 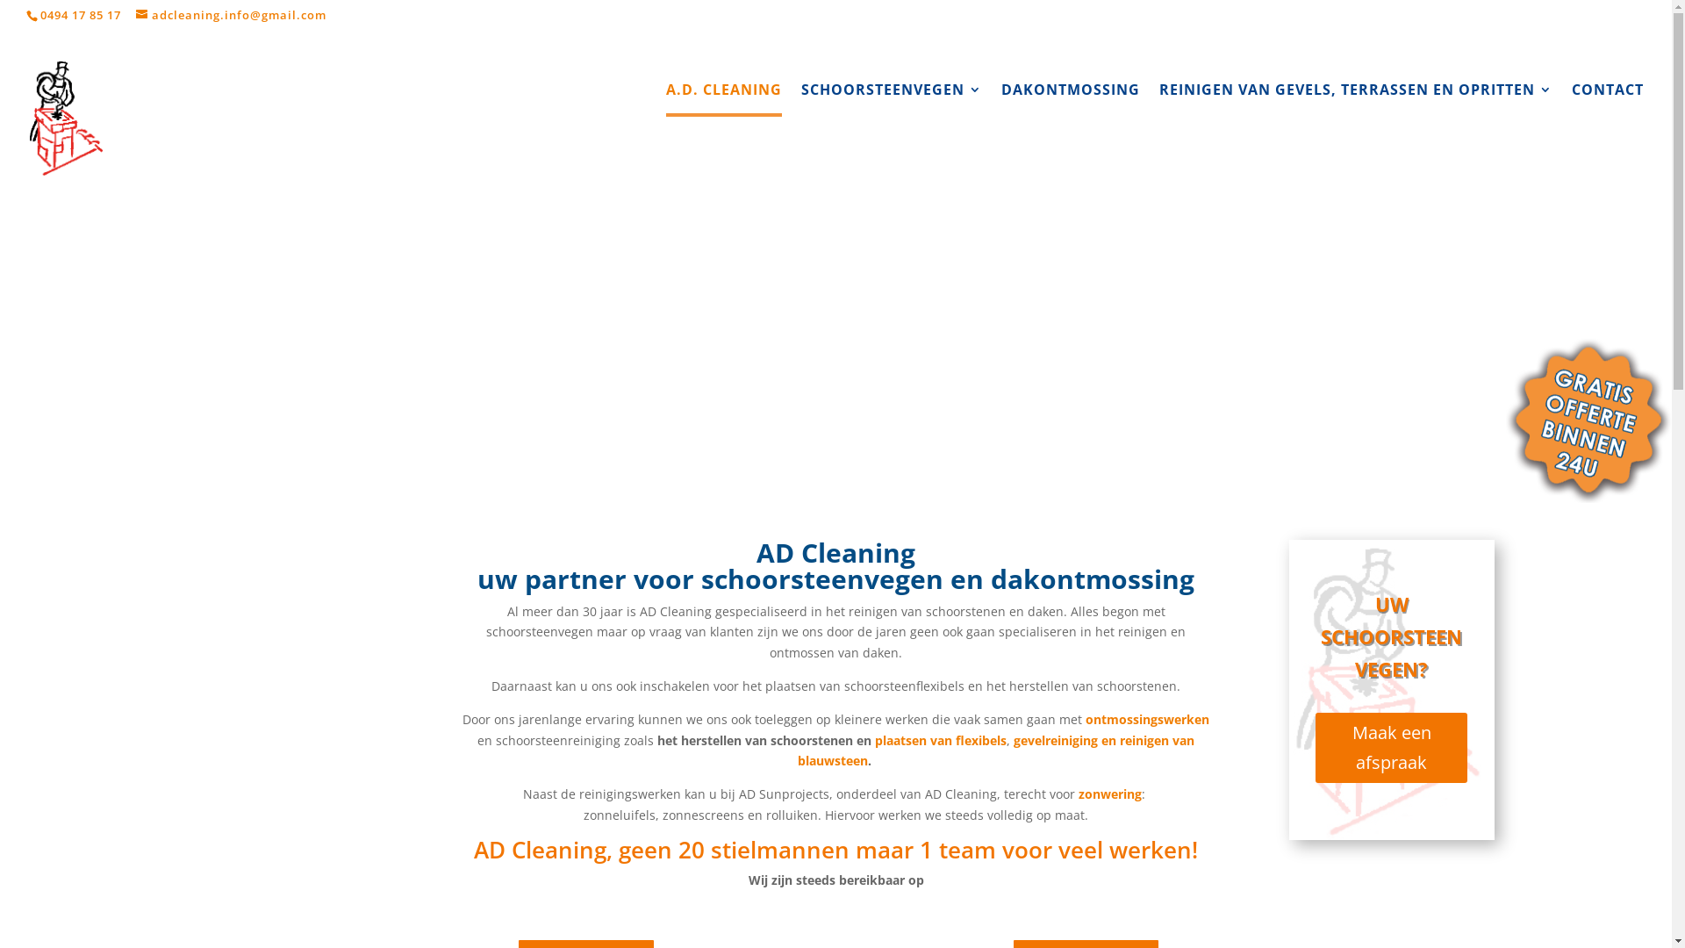 I want to click on Maak een afspraak, so click(x=1392, y=748).